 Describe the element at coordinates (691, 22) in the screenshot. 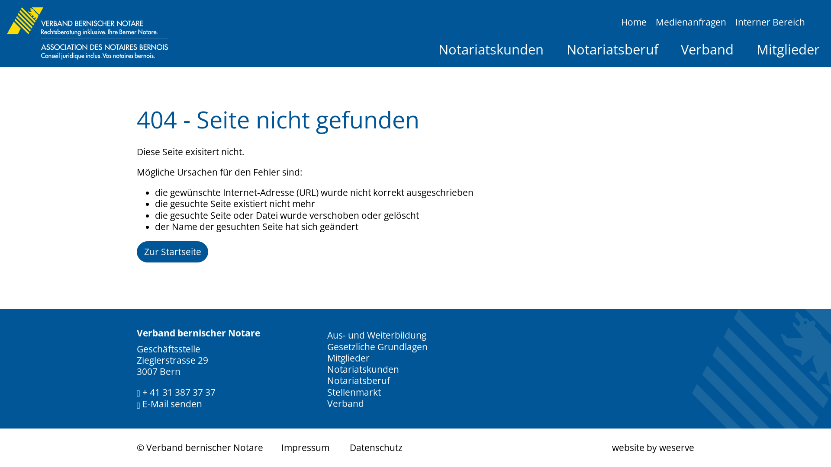

I see `Medienanfragen` at that location.